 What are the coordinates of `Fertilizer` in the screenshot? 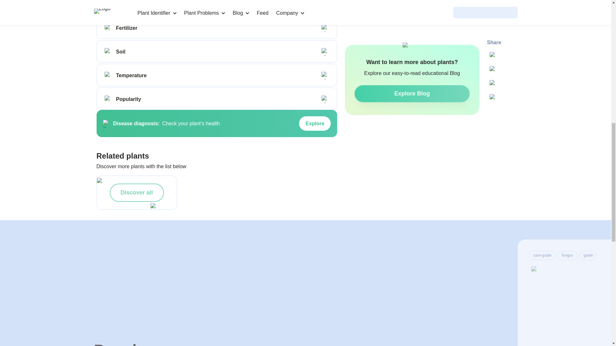 It's located at (108, 28).